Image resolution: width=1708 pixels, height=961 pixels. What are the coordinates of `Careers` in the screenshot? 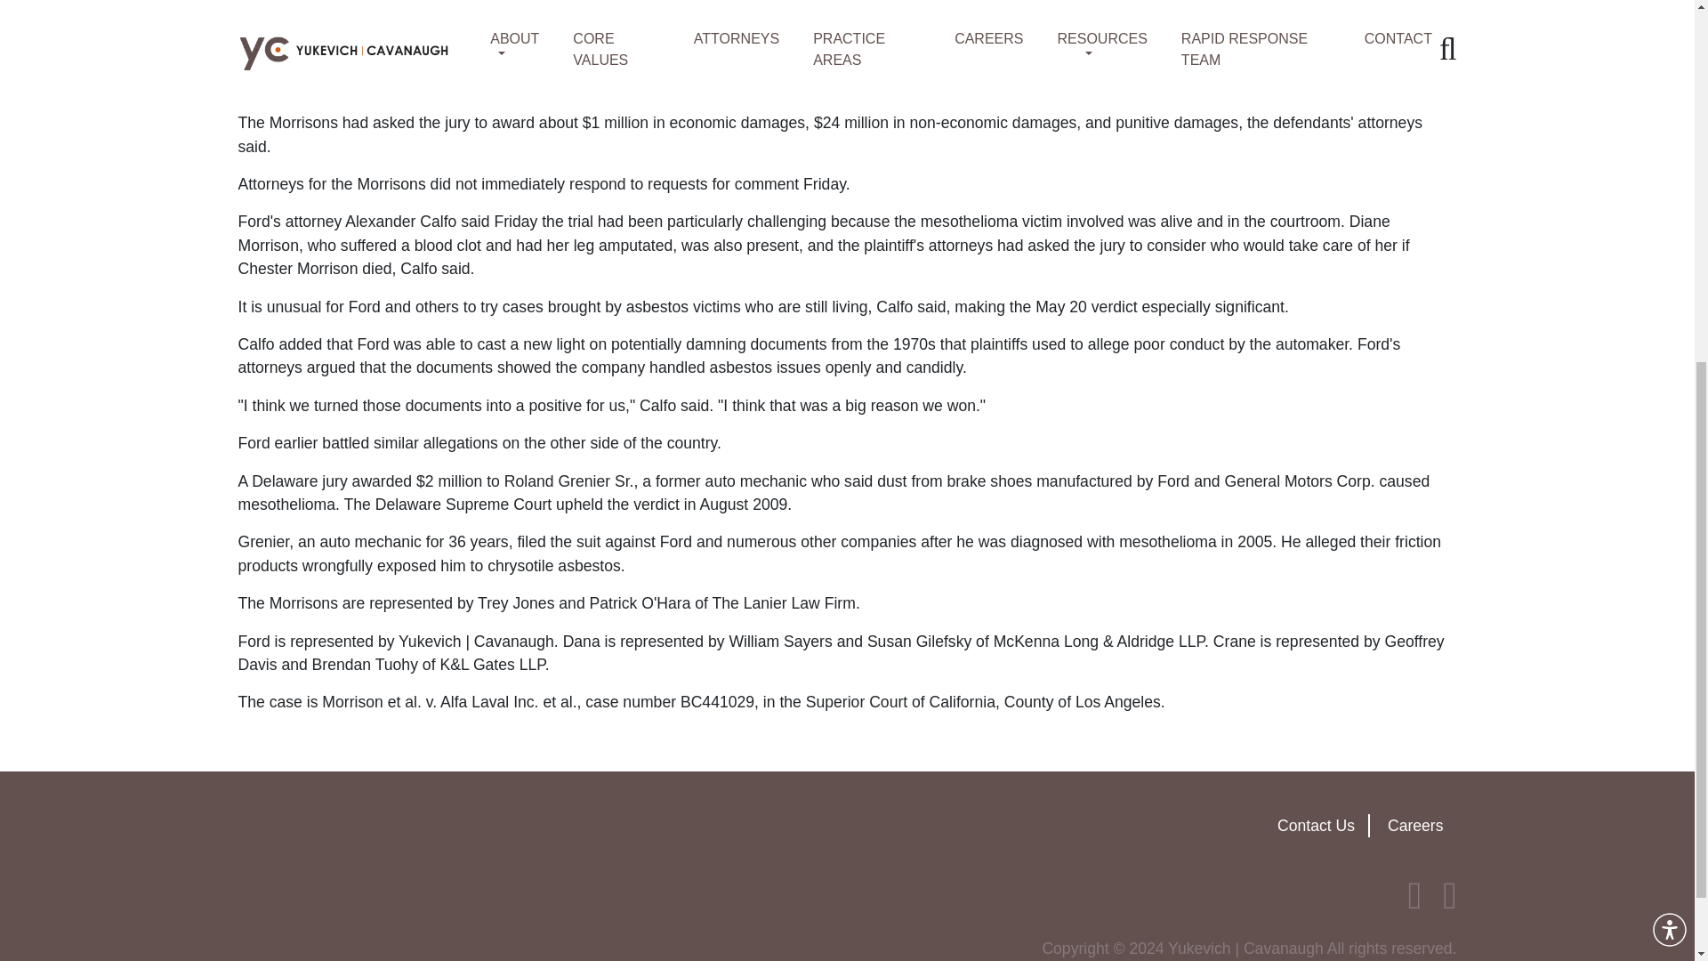 It's located at (1414, 826).